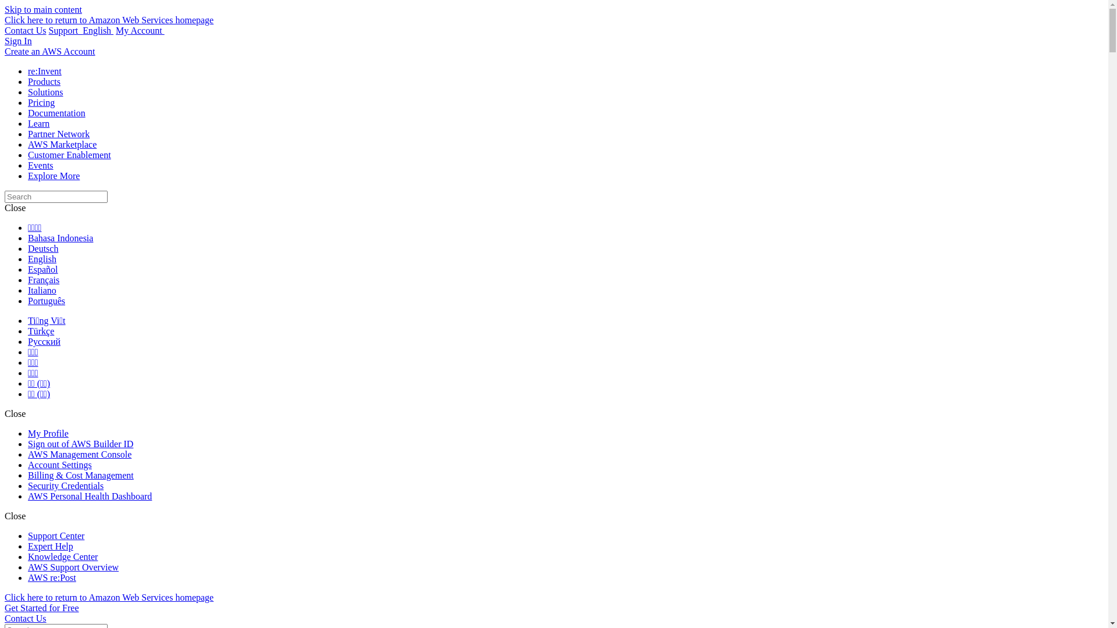  Describe the element at coordinates (45, 71) in the screenshot. I see `re:Invent` at that location.